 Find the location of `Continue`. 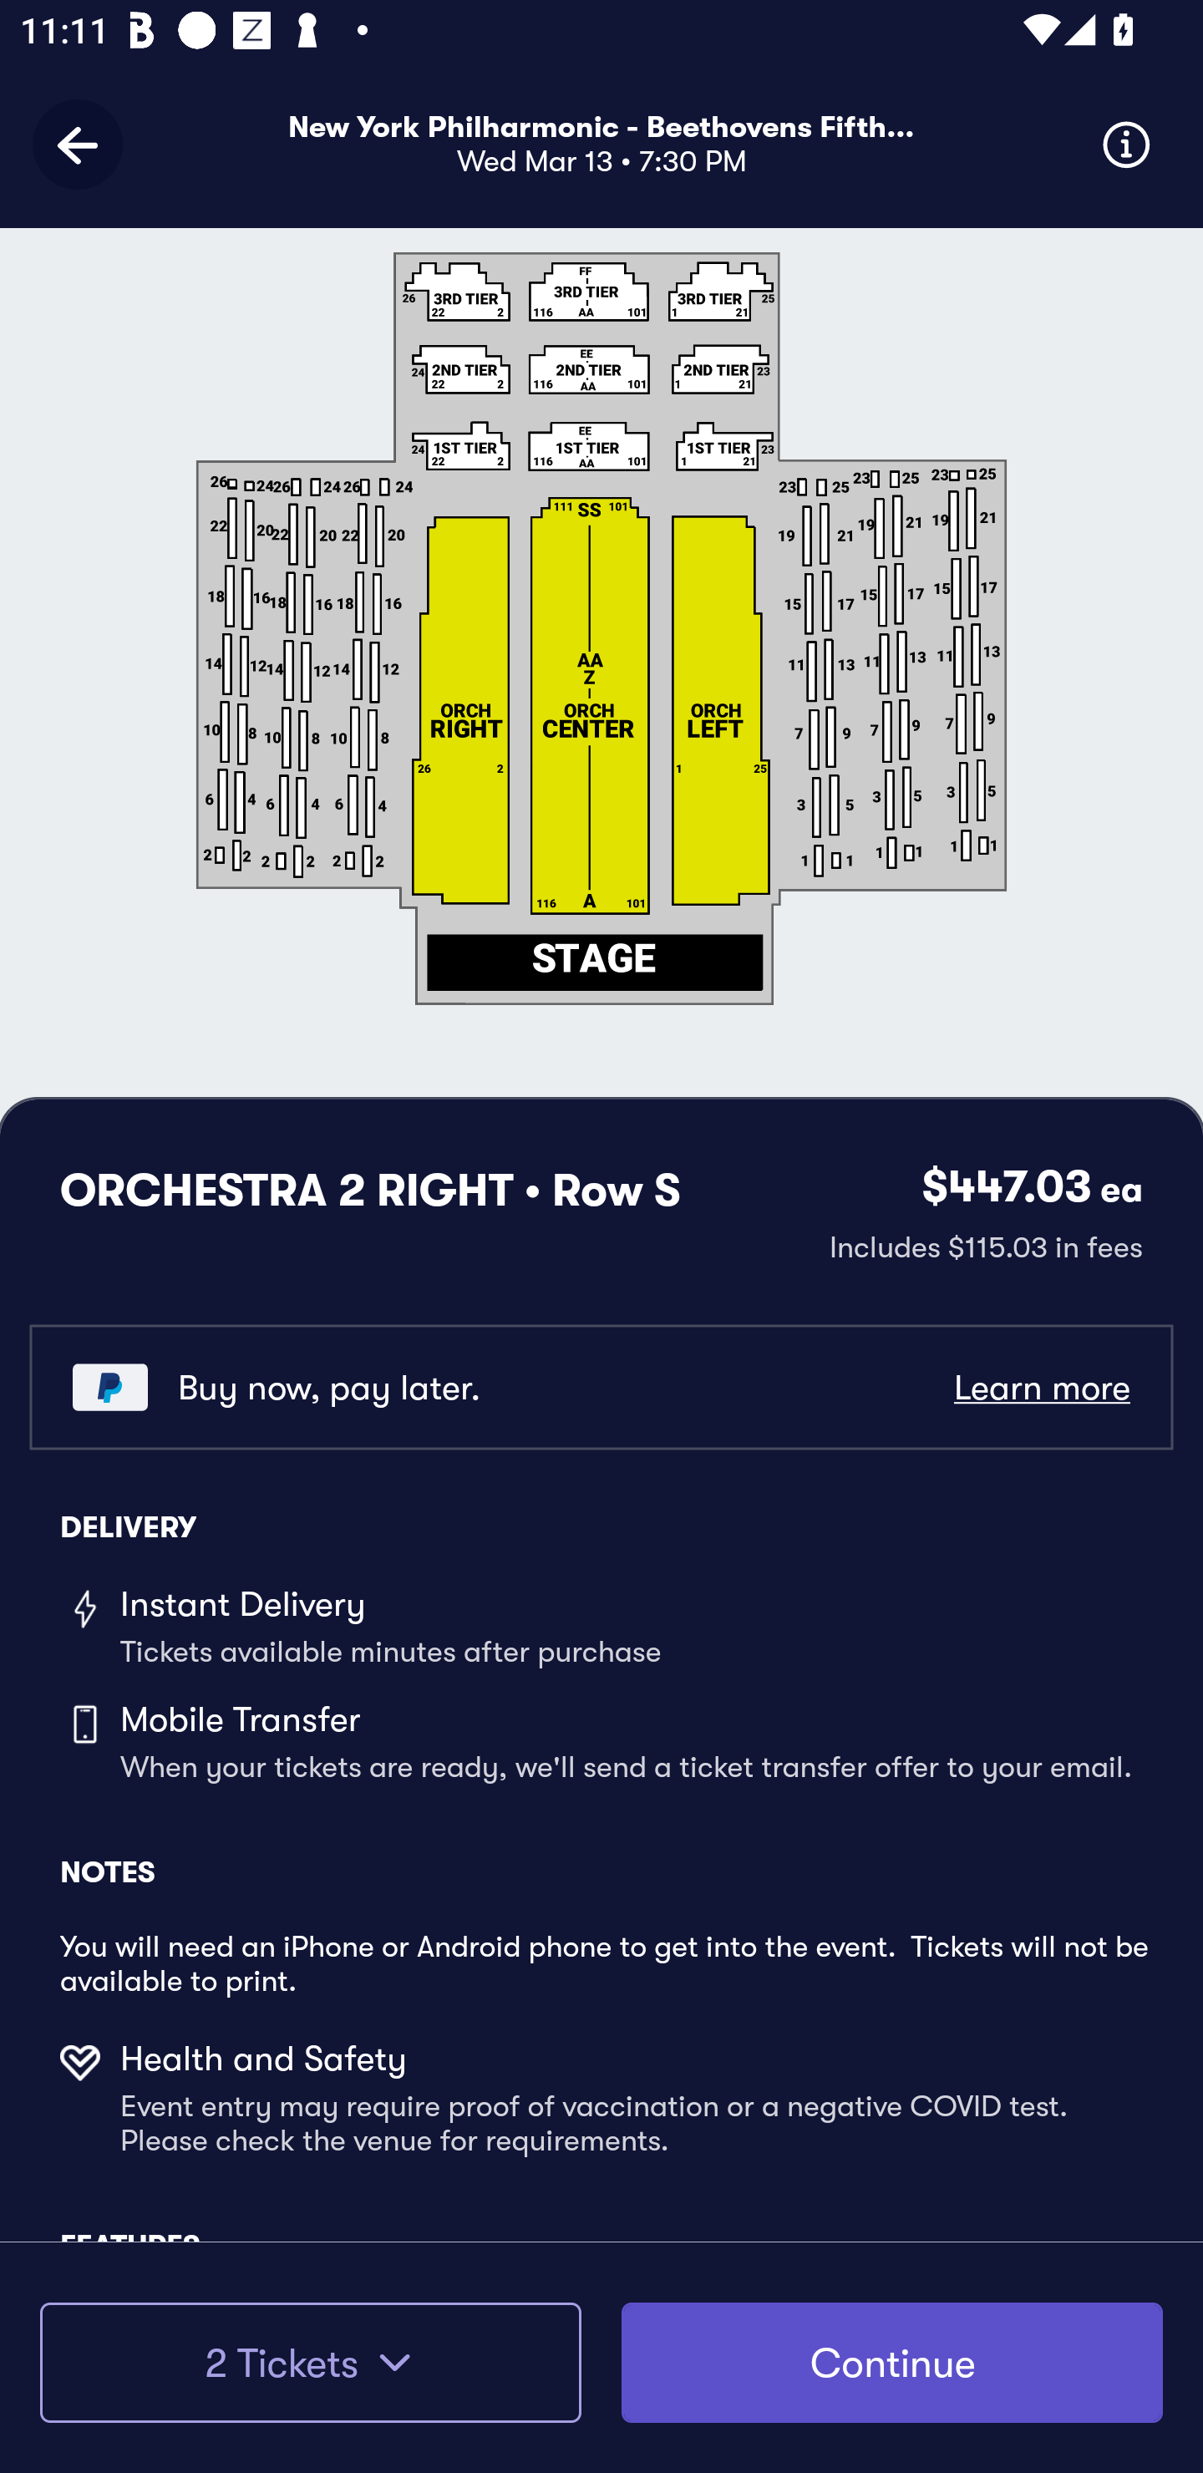

Continue is located at coordinates (892, 2363).